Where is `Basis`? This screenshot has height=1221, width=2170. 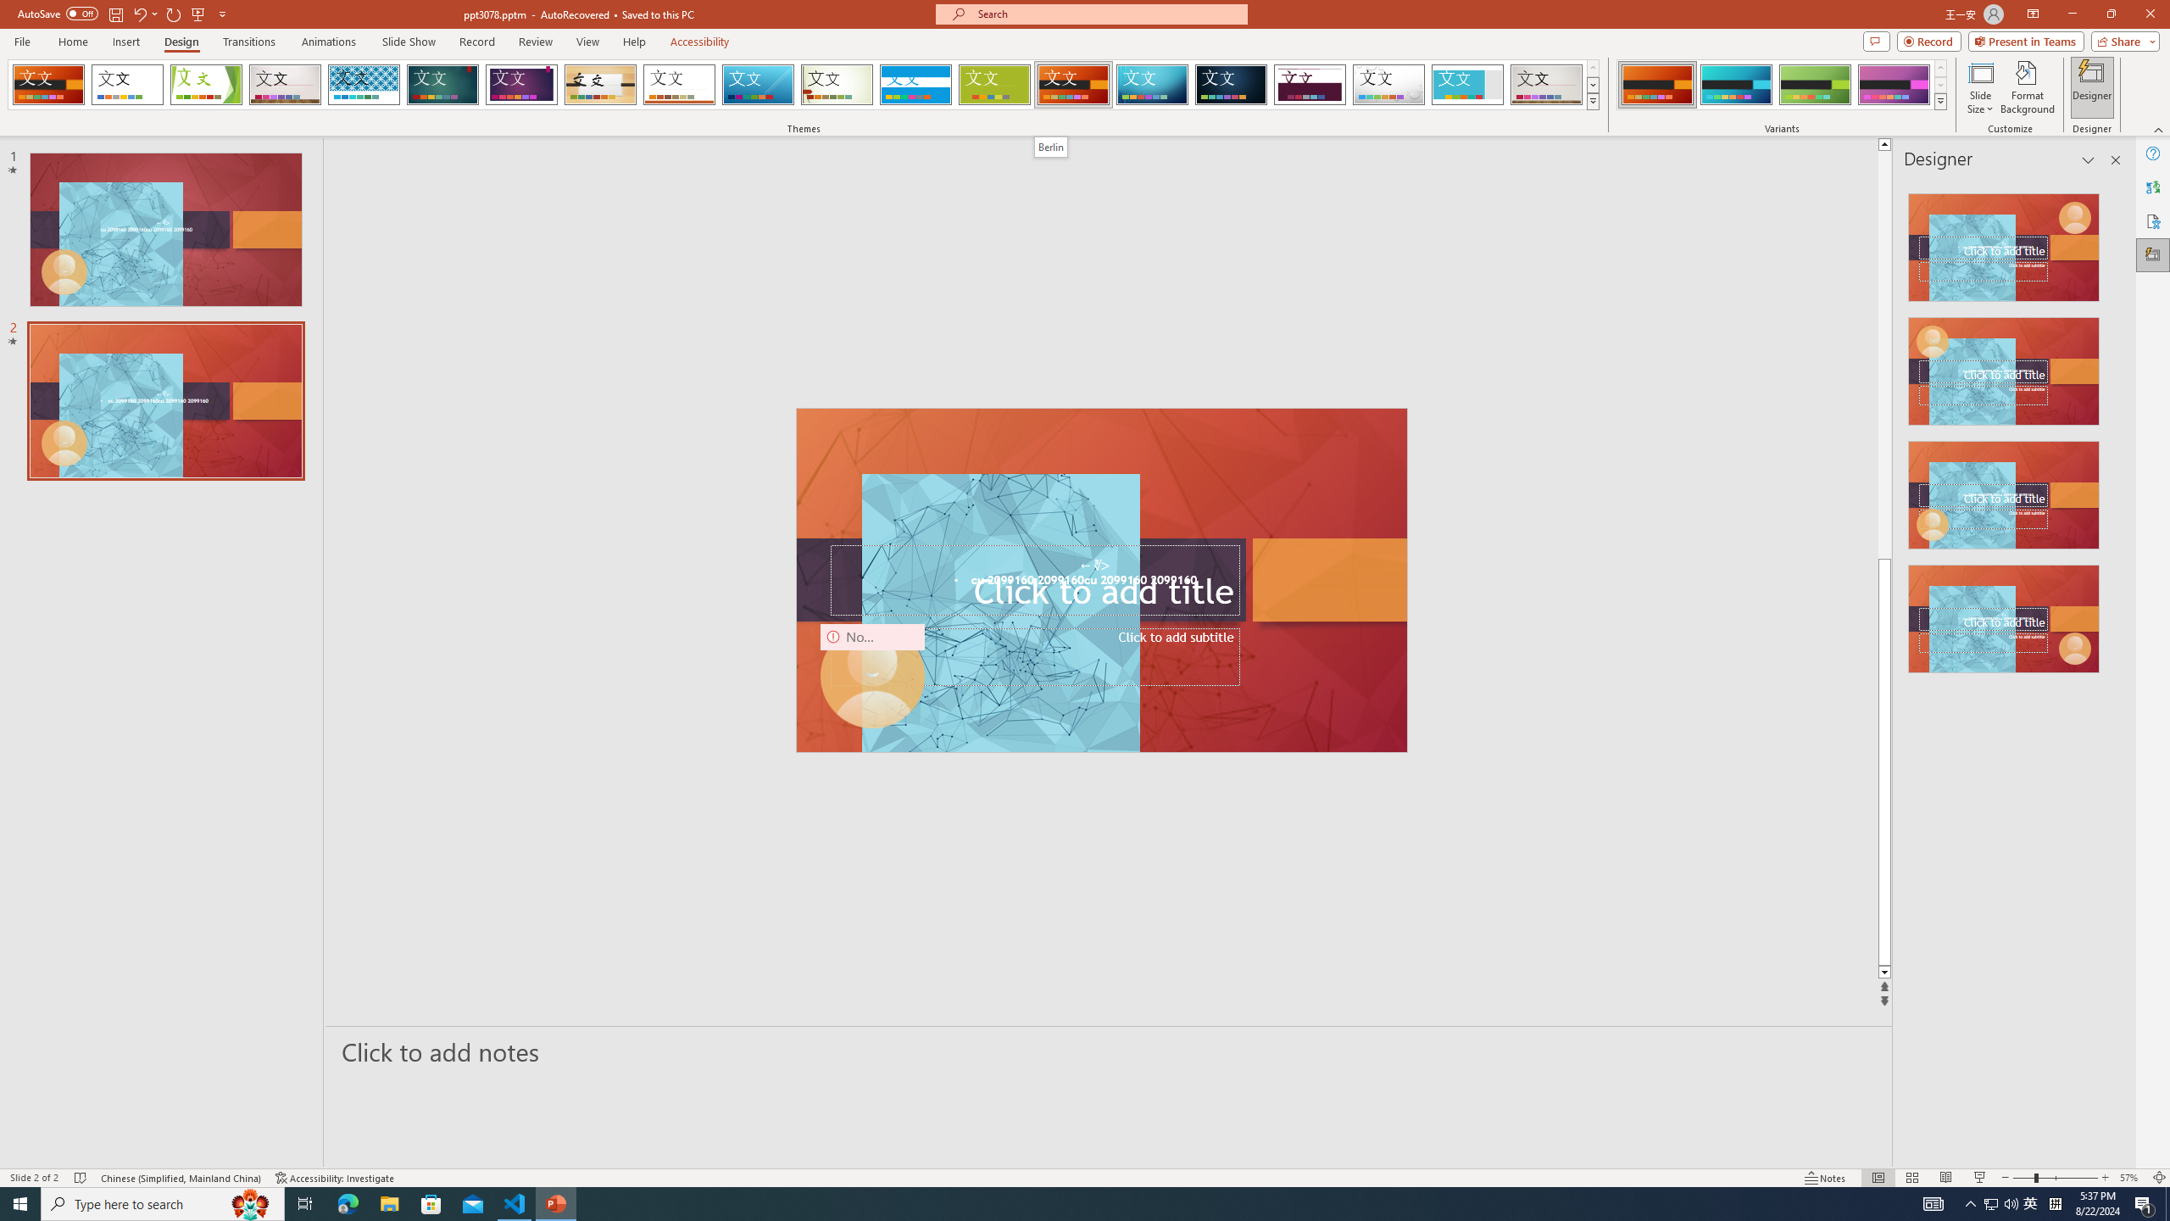
Basis is located at coordinates (995, 85).